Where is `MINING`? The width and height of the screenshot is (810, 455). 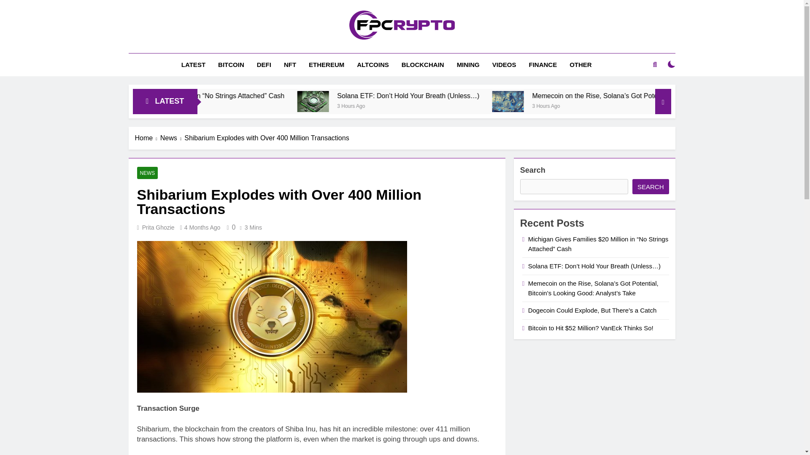
MINING is located at coordinates (468, 65).